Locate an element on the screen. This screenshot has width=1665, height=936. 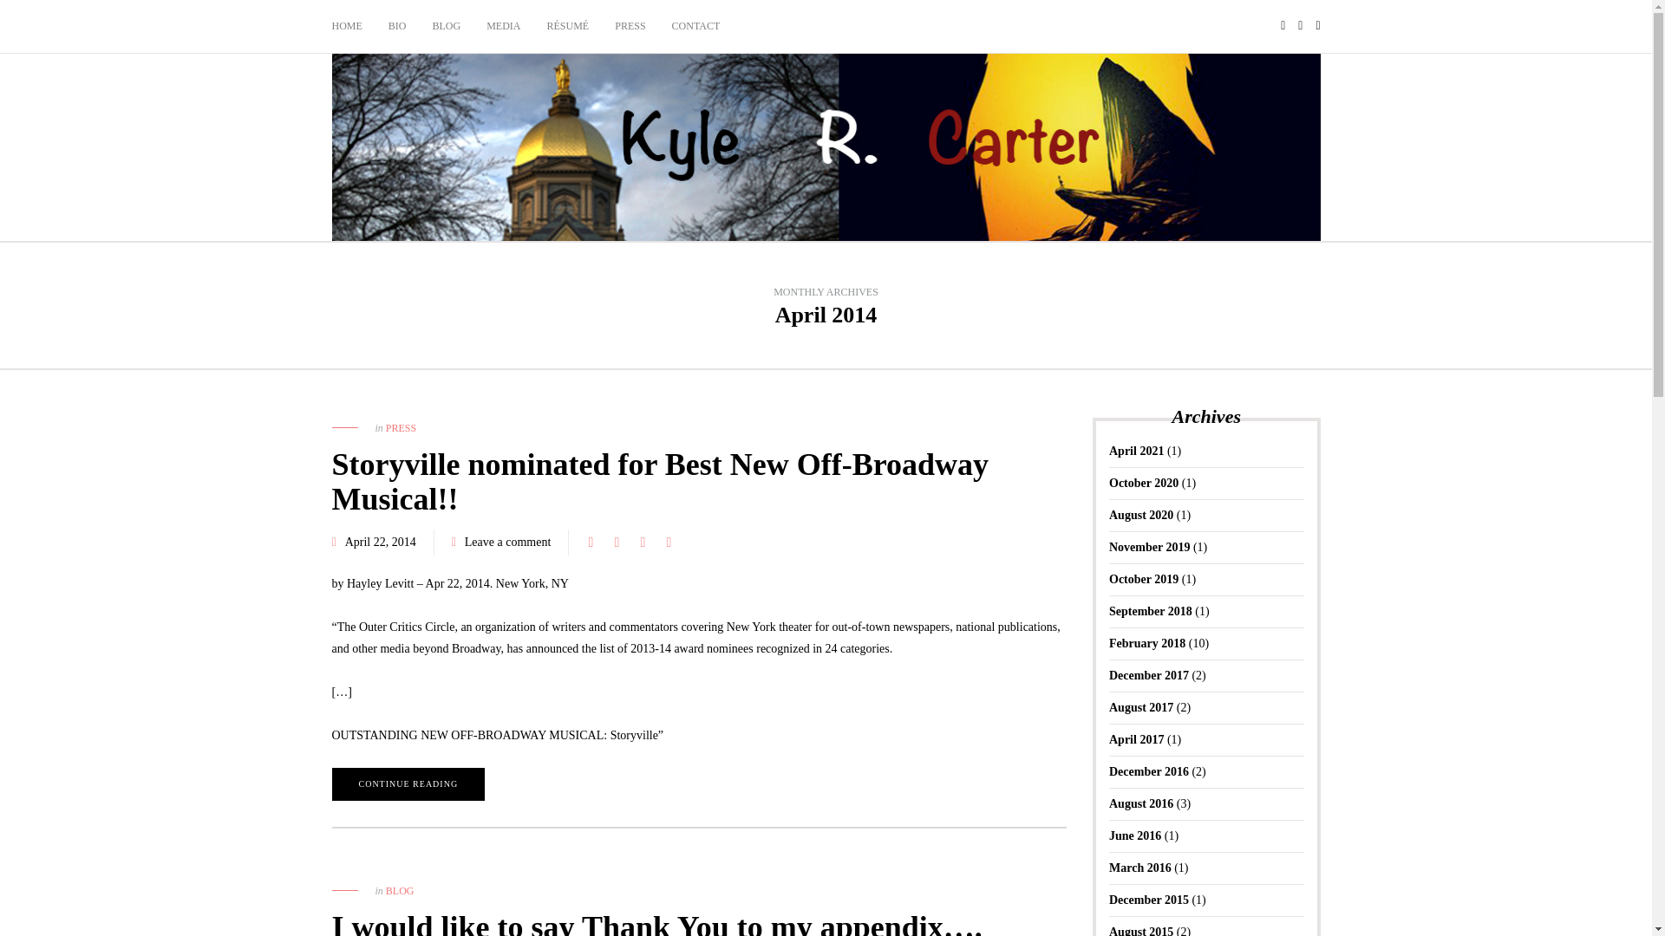
BLOG is located at coordinates (401, 890).